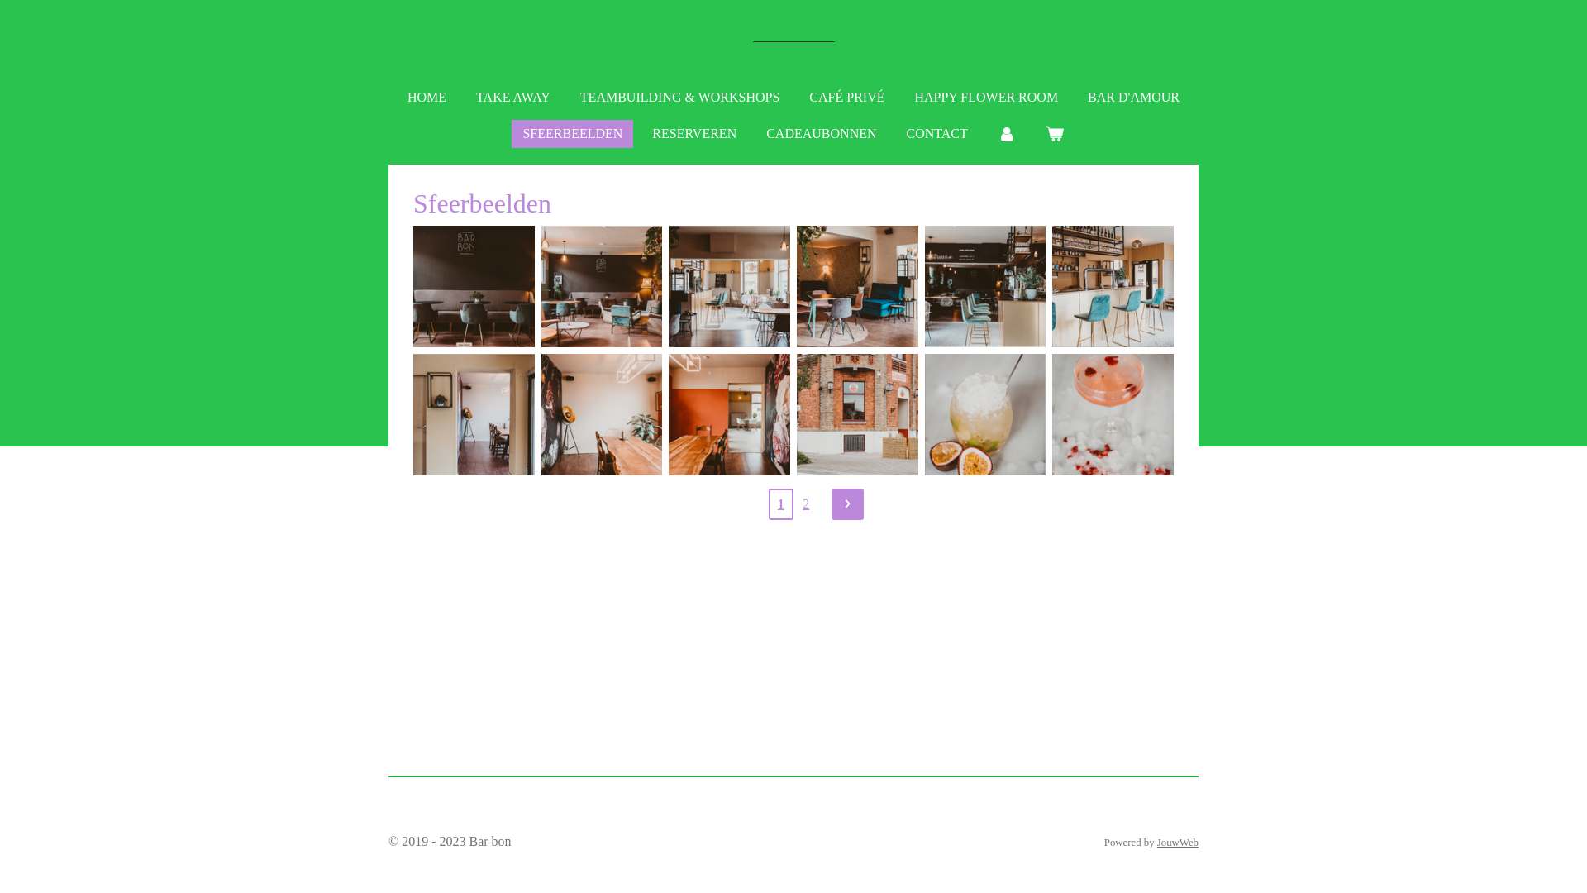  I want to click on CONTACT, so click(937, 134).